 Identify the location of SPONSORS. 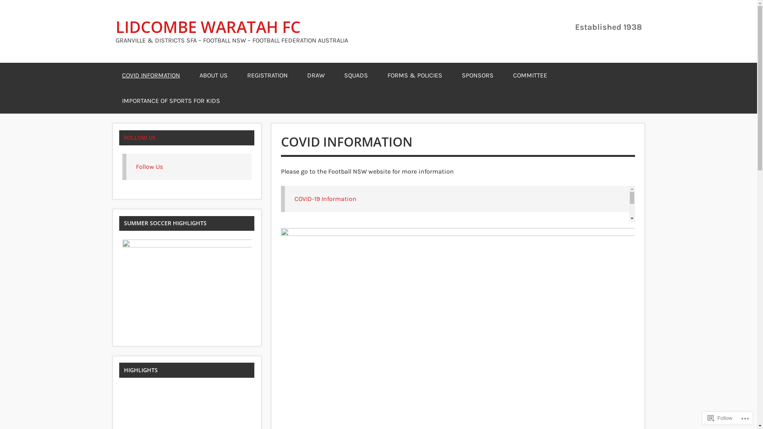
(478, 75).